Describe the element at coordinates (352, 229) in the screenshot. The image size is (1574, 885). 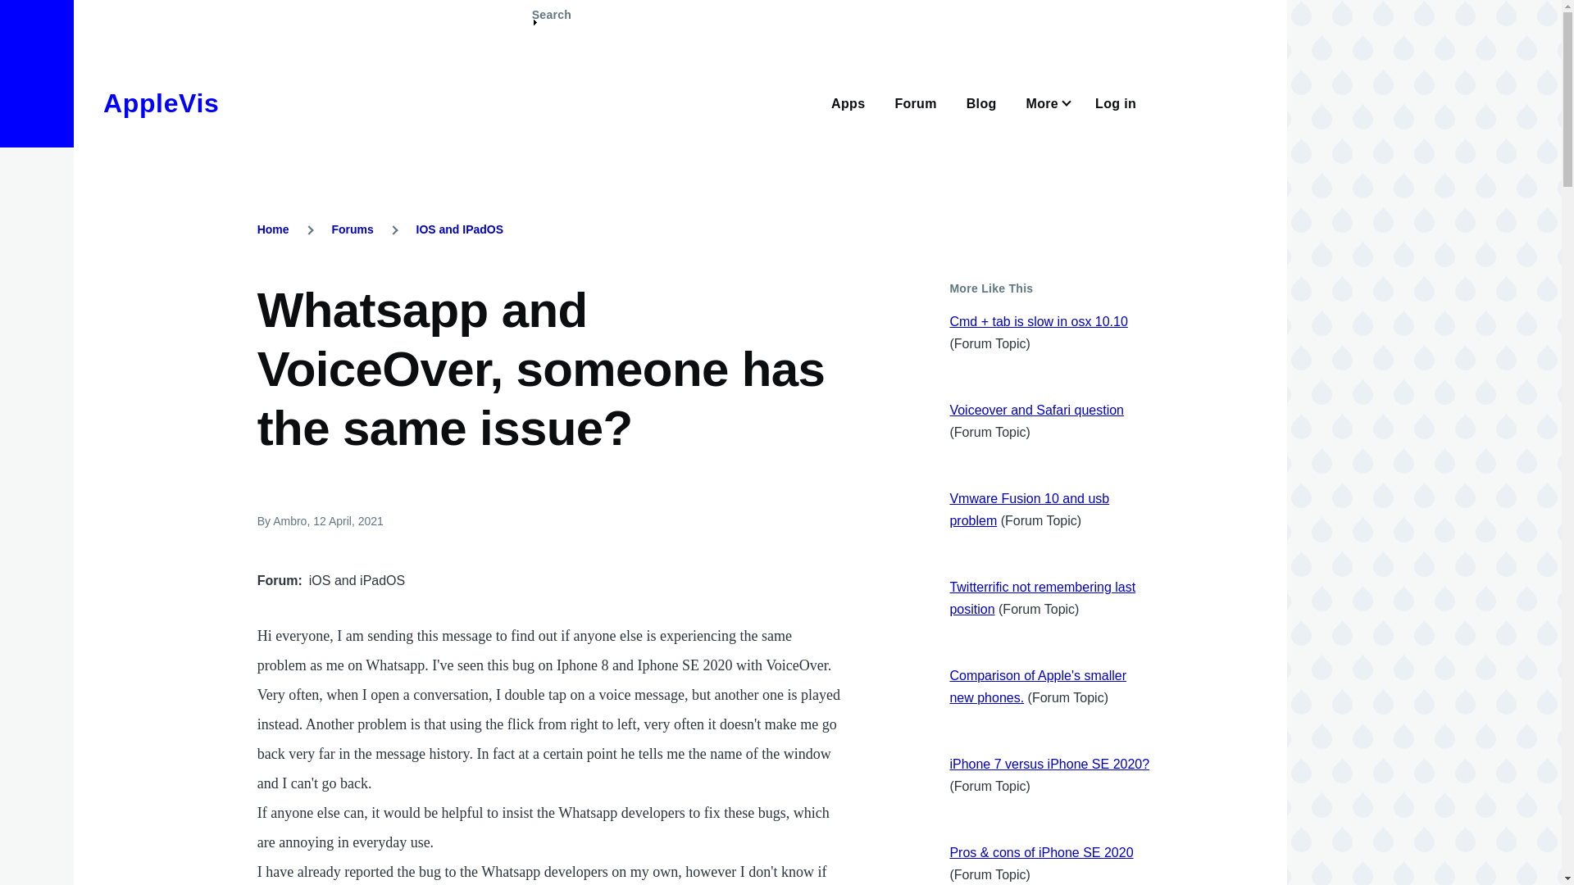
I see `Forums` at that location.